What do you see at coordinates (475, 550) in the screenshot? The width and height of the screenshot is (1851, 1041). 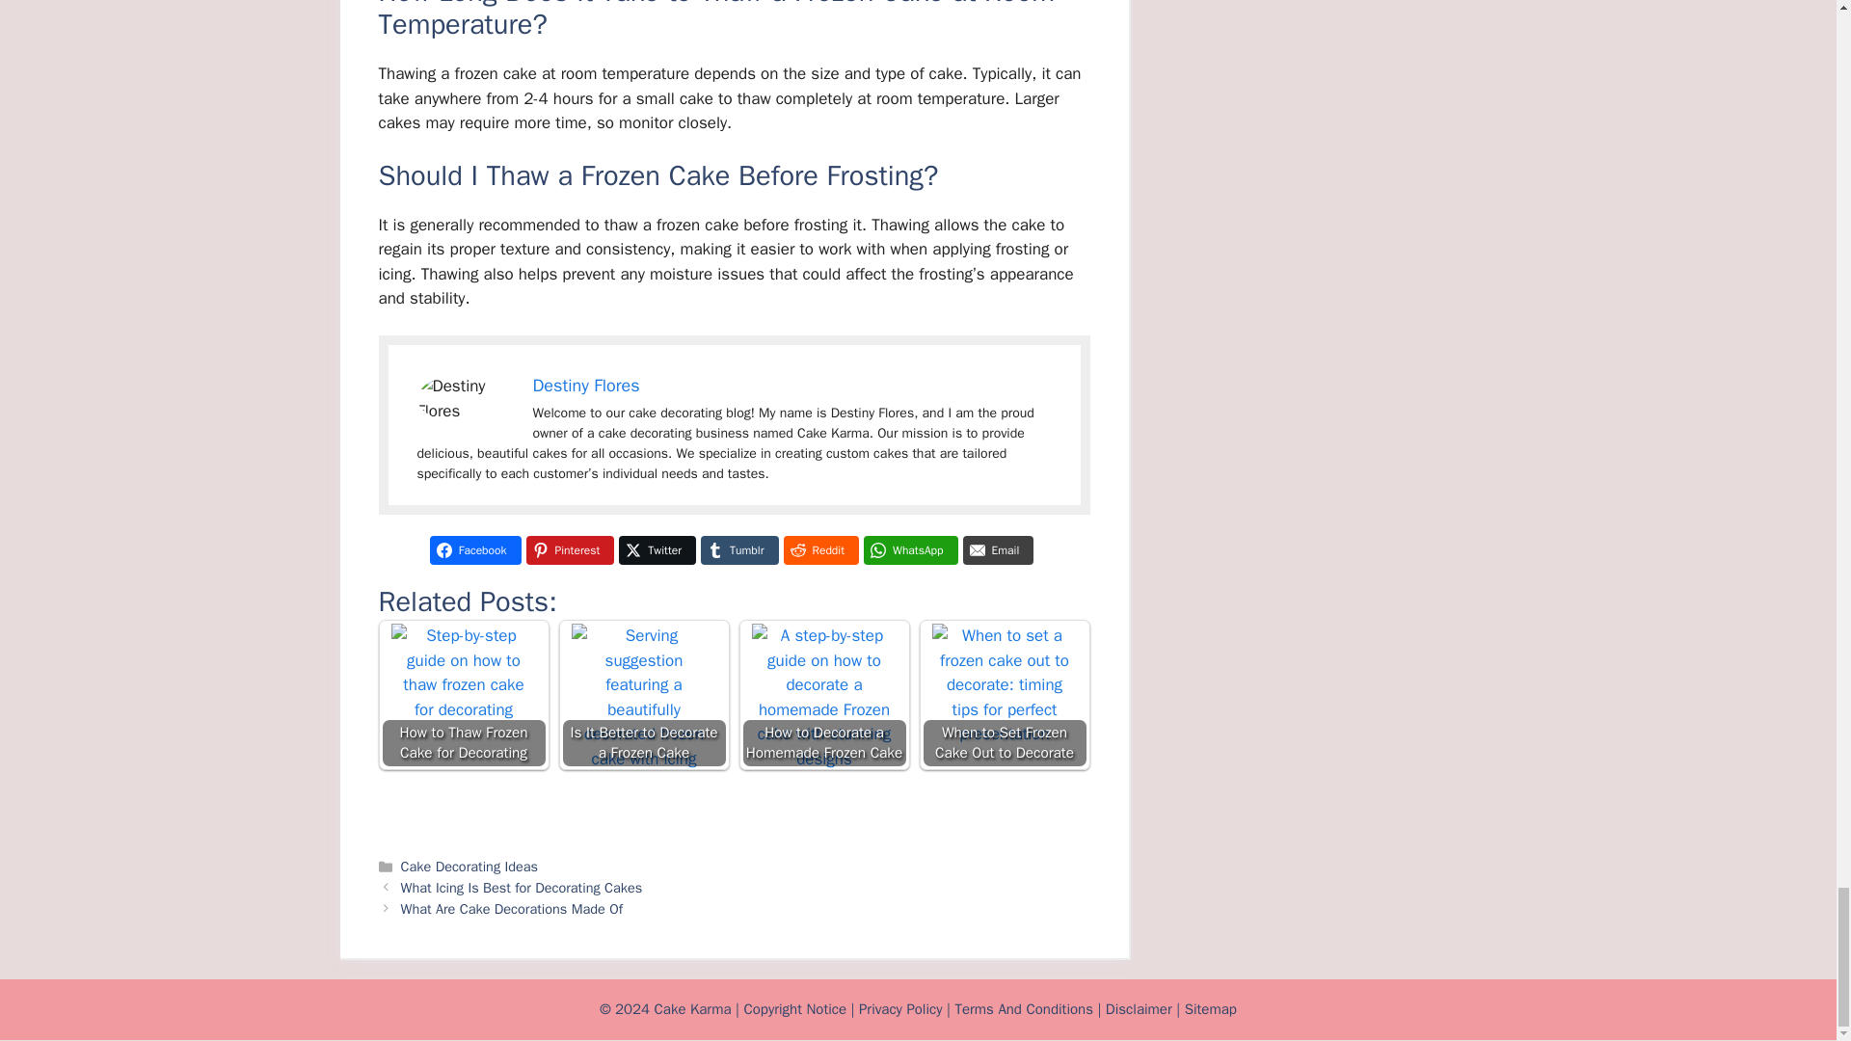 I see `Facebook` at bounding box center [475, 550].